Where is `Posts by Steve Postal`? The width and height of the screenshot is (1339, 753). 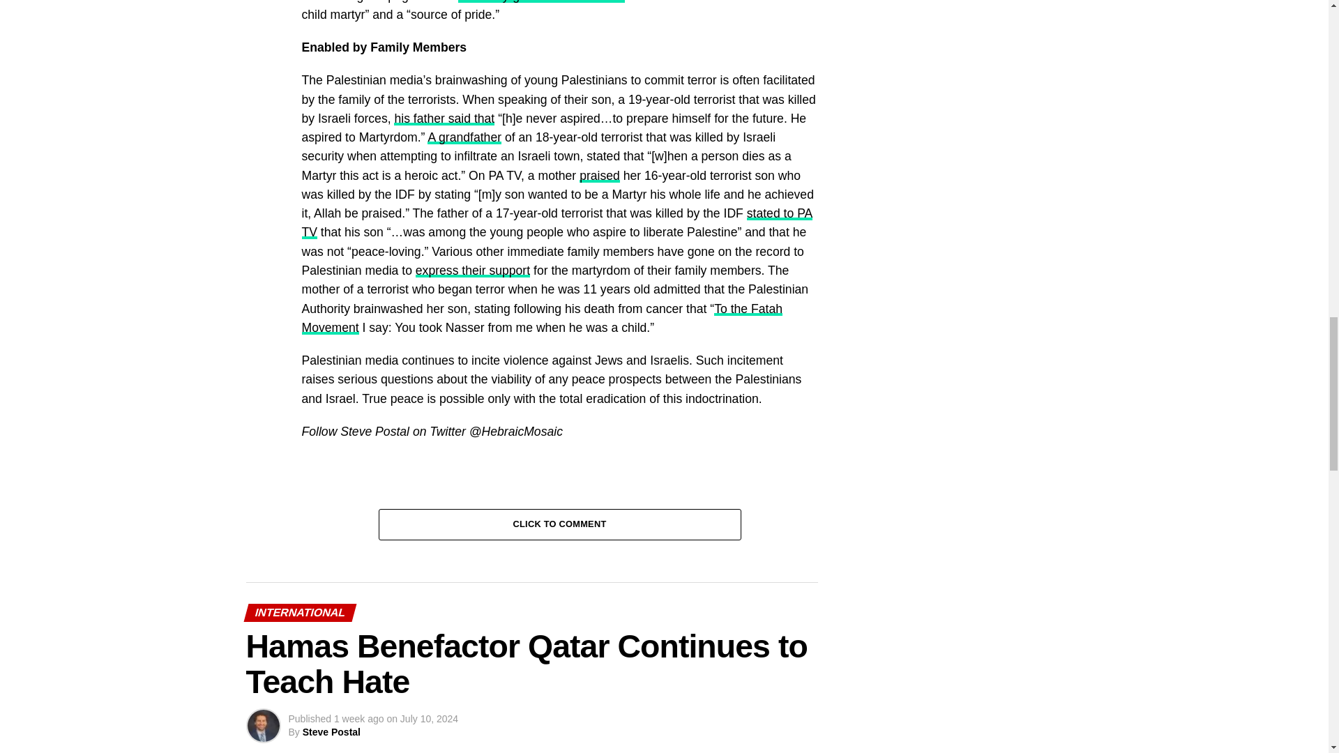
Posts by Steve Postal is located at coordinates (331, 732).